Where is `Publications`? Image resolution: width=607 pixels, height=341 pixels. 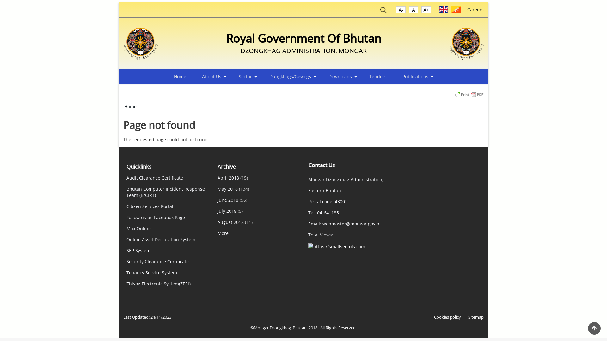
Publications is located at coordinates (416, 76).